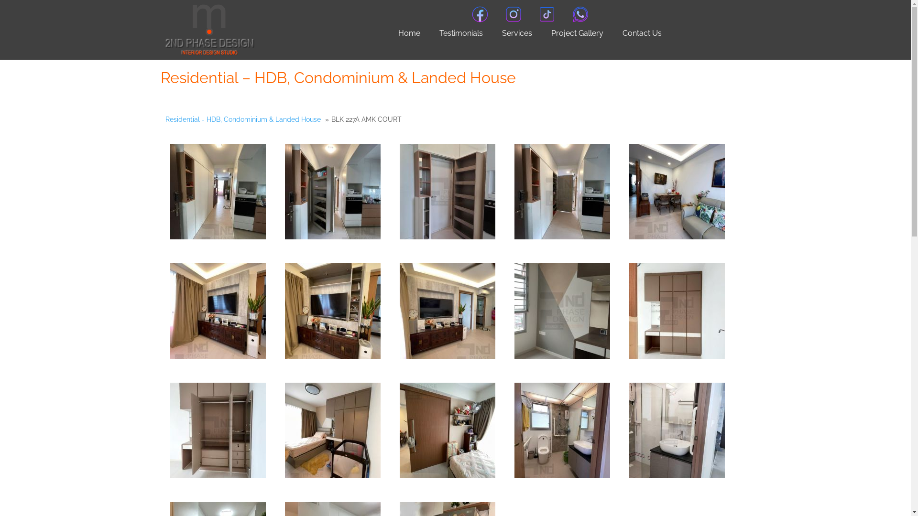  Describe the element at coordinates (218, 430) in the screenshot. I see `14-Bedroom` at that location.